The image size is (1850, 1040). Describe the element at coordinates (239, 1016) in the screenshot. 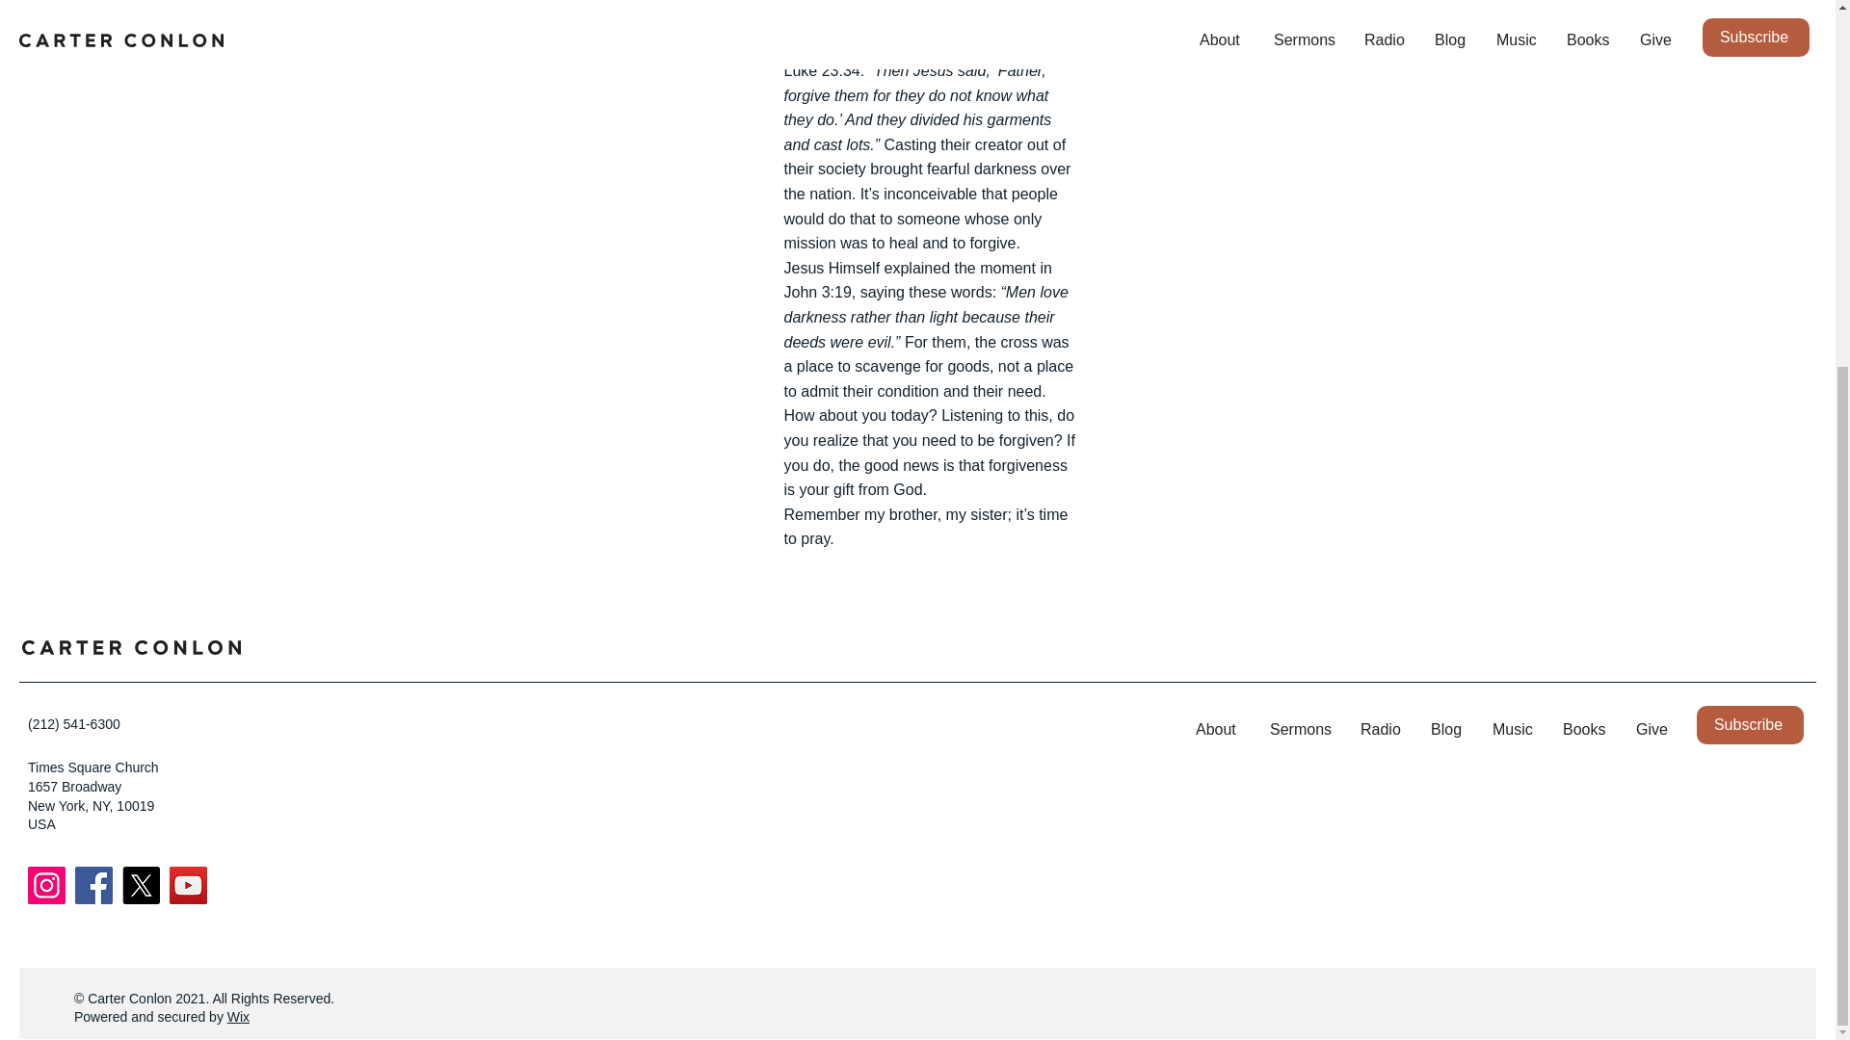

I see `Wix` at that location.